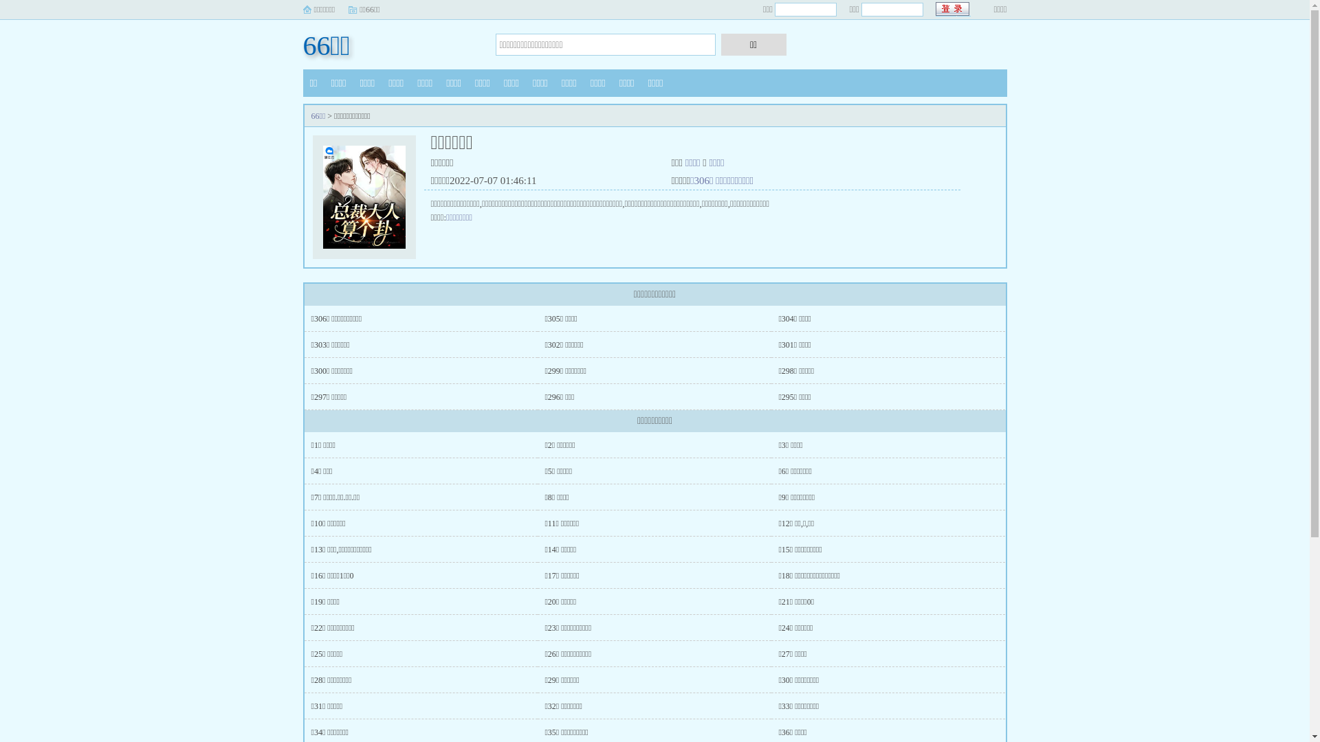 This screenshot has height=742, width=1320. What do you see at coordinates (953, 10) in the screenshot?
I see ` ` at bounding box center [953, 10].